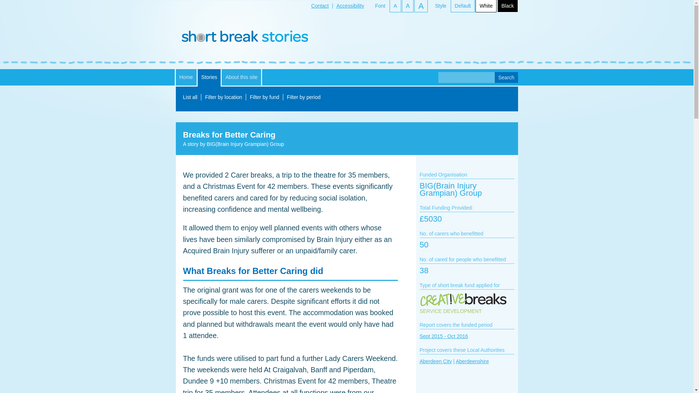  Describe the element at coordinates (506, 77) in the screenshot. I see `Search` at that location.